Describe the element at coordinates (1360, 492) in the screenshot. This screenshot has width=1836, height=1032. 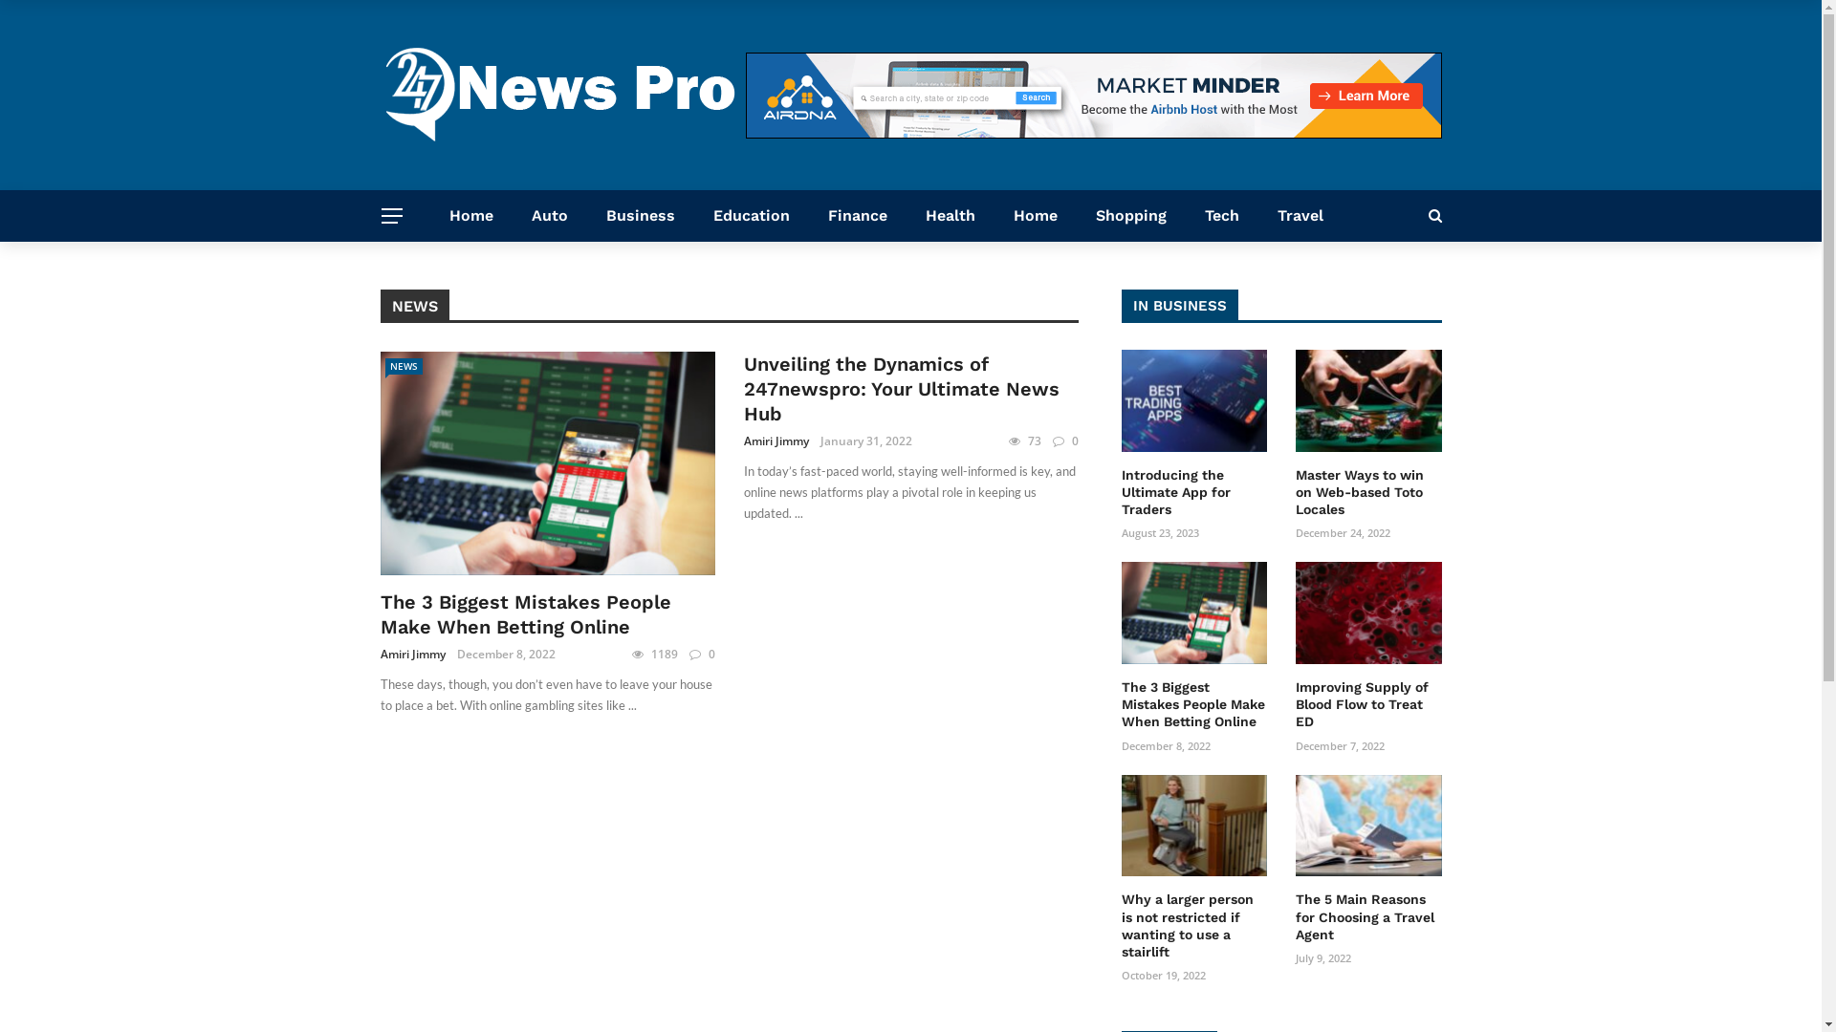
I see `Master Ways to win on Web-based Toto Locales` at that location.